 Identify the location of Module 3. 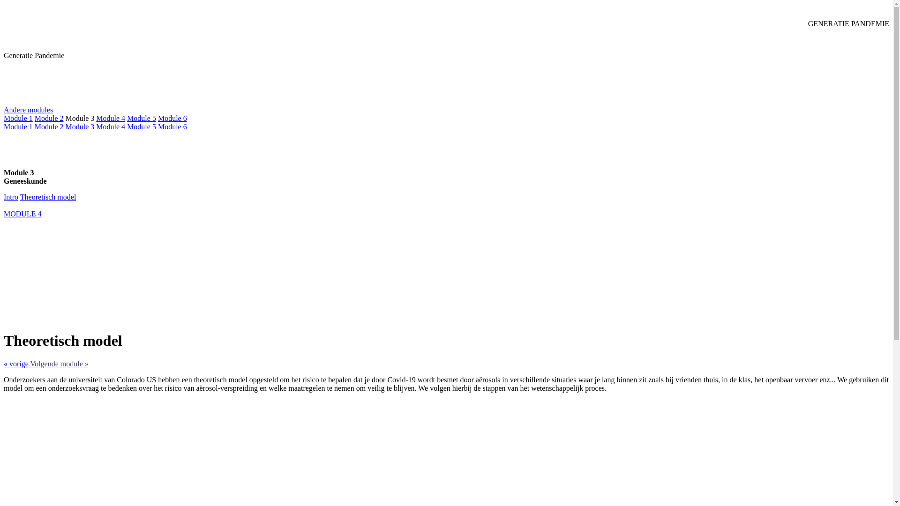
(80, 118).